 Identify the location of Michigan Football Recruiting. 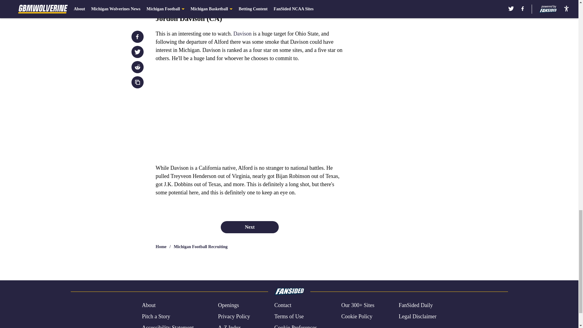
(200, 247).